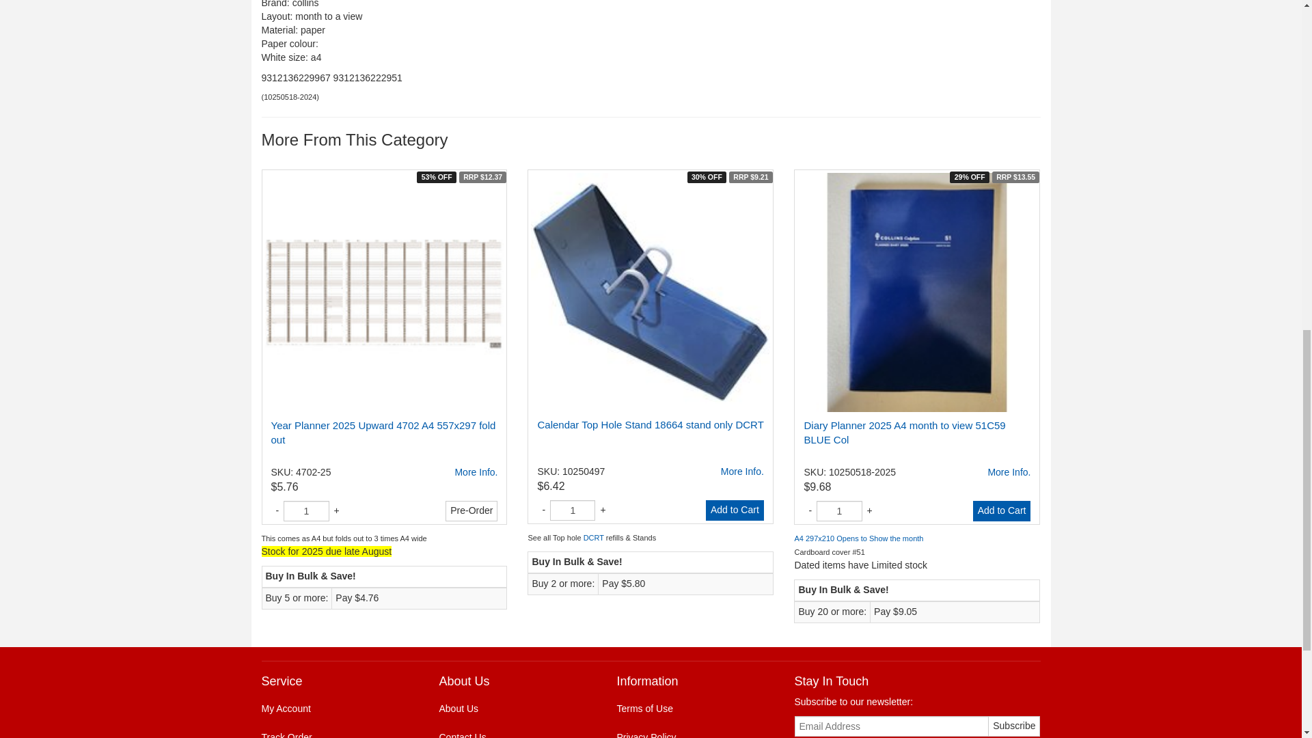 This screenshot has width=1312, height=738. Describe the element at coordinates (573, 510) in the screenshot. I see `1` at that location.